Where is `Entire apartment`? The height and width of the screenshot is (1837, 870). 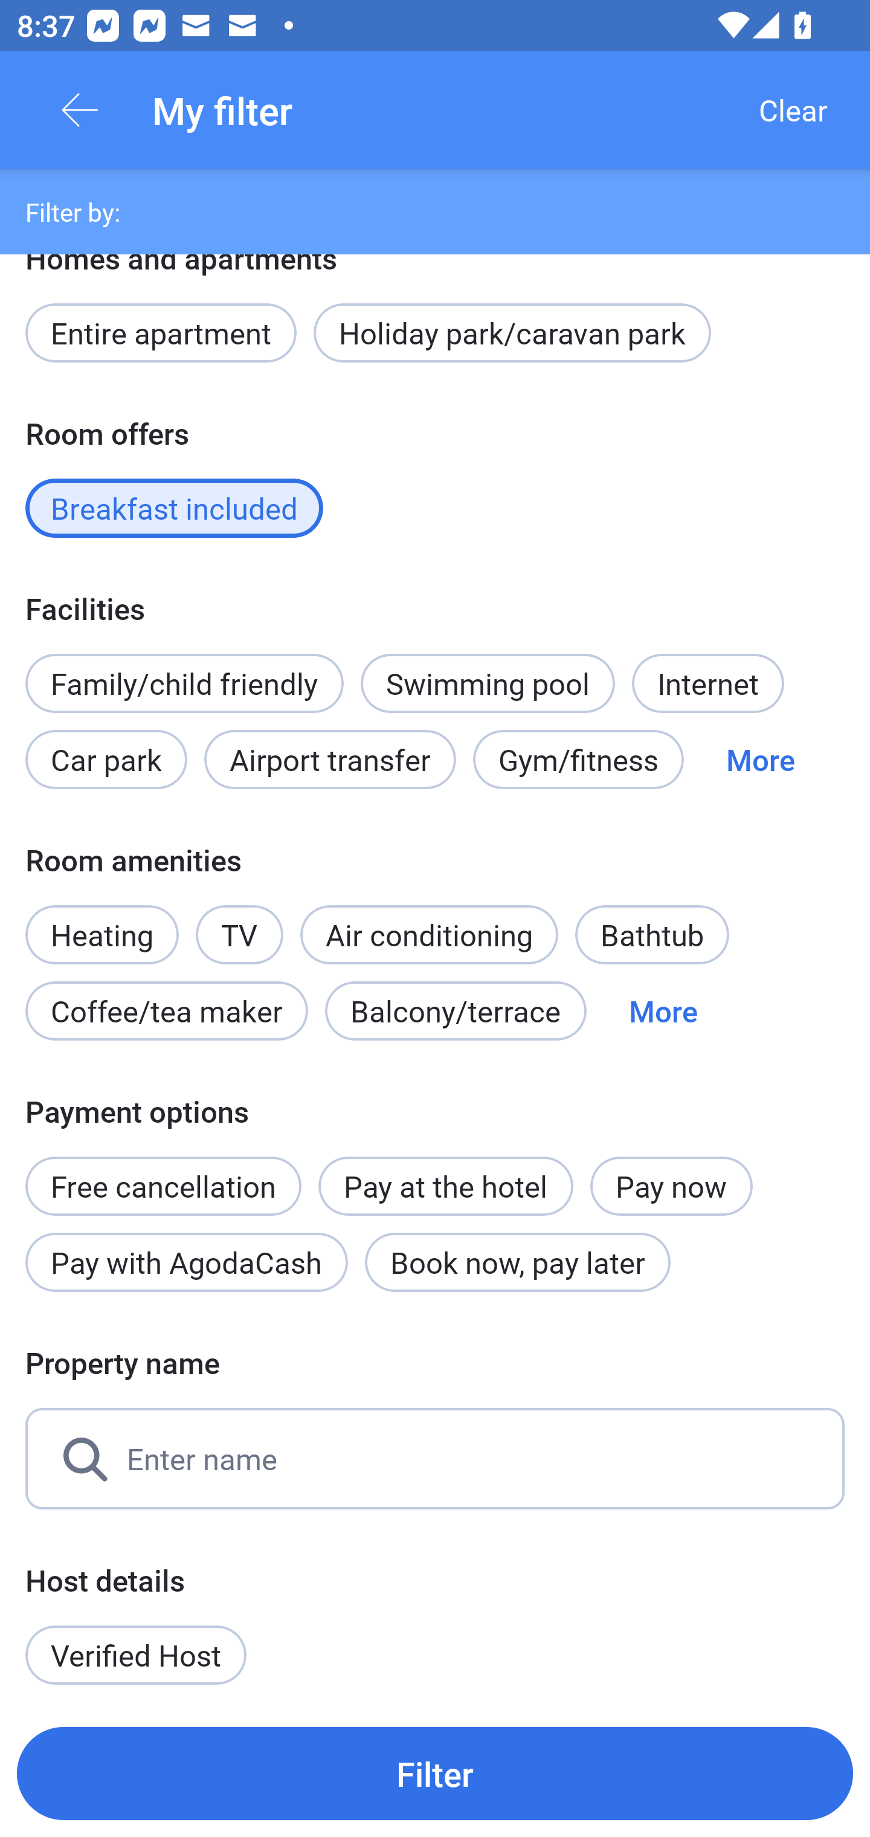 Entire apartment is located at coordinates (161, 334).